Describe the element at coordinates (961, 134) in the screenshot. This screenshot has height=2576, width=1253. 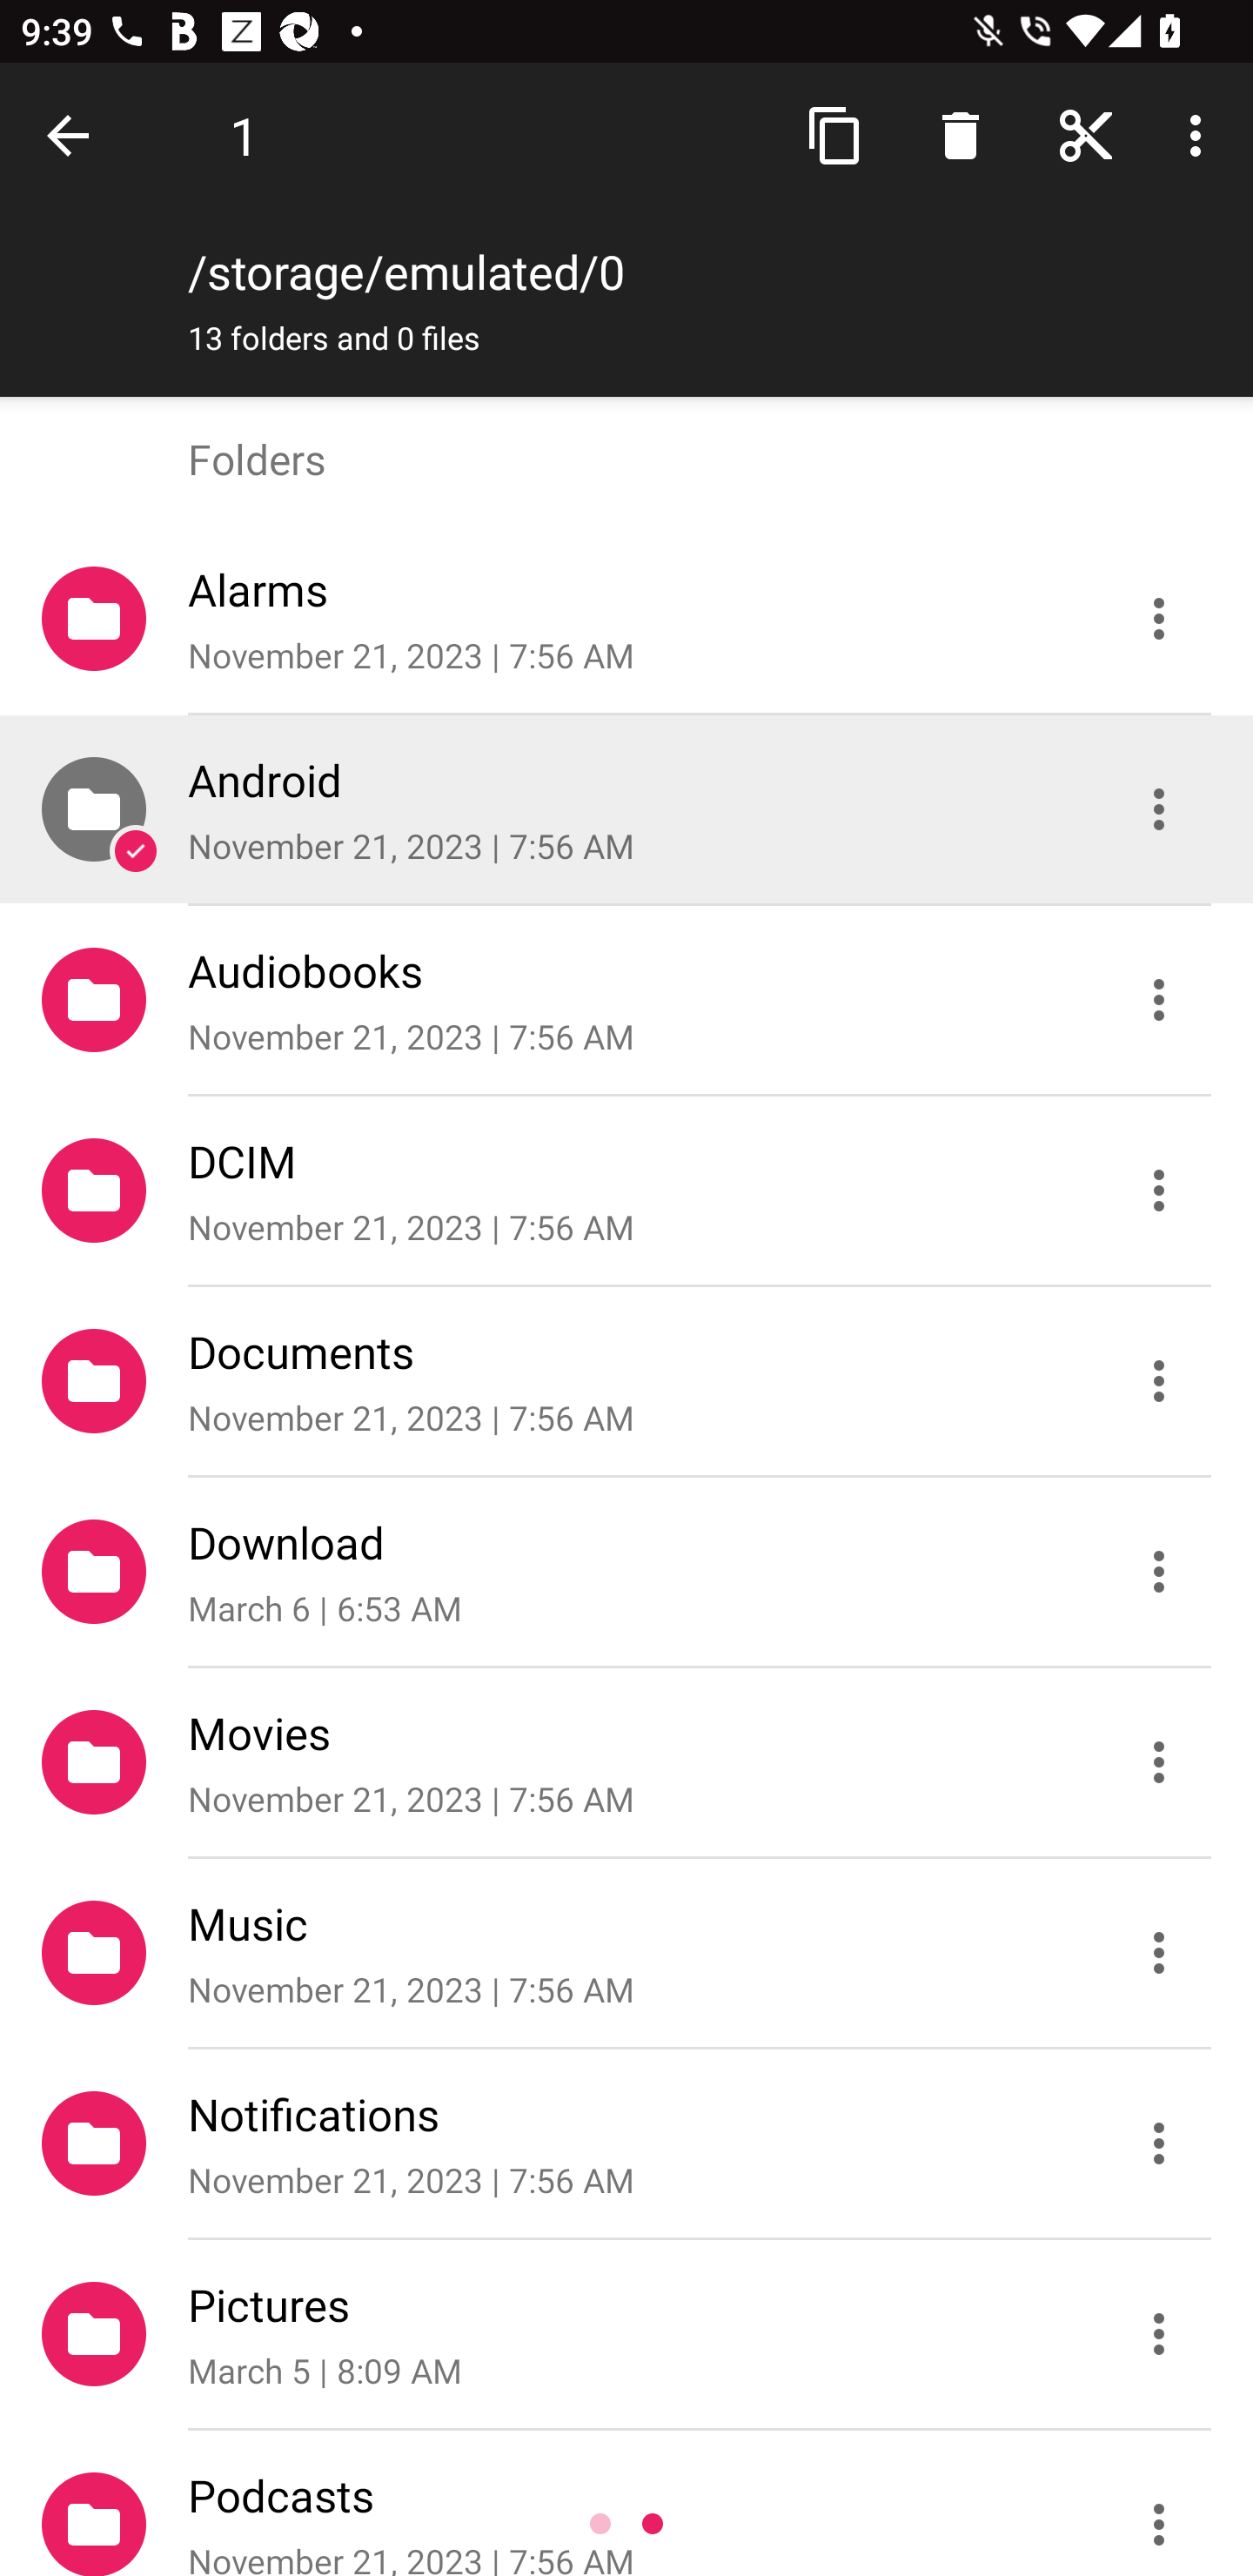
I see `Search` at that location.